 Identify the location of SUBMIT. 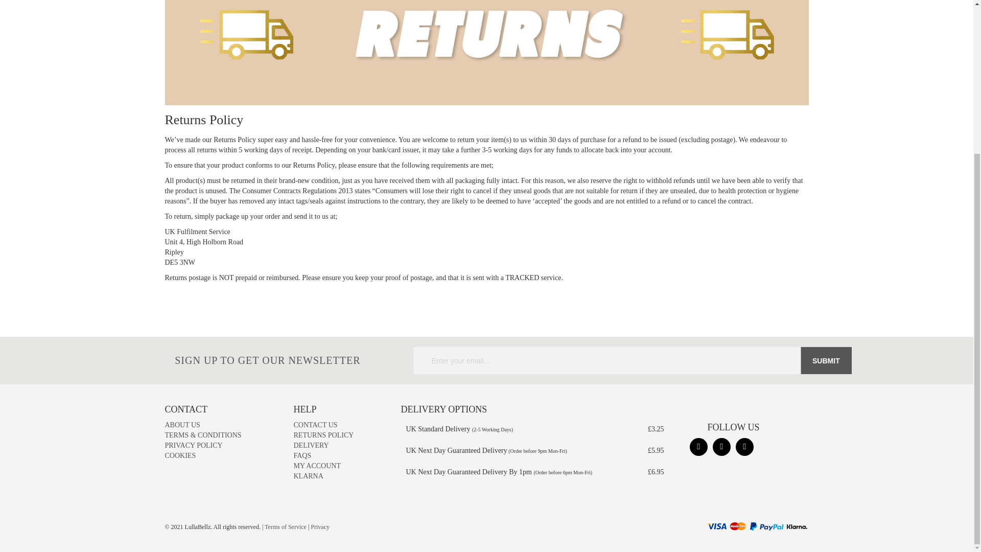
(826, 361).